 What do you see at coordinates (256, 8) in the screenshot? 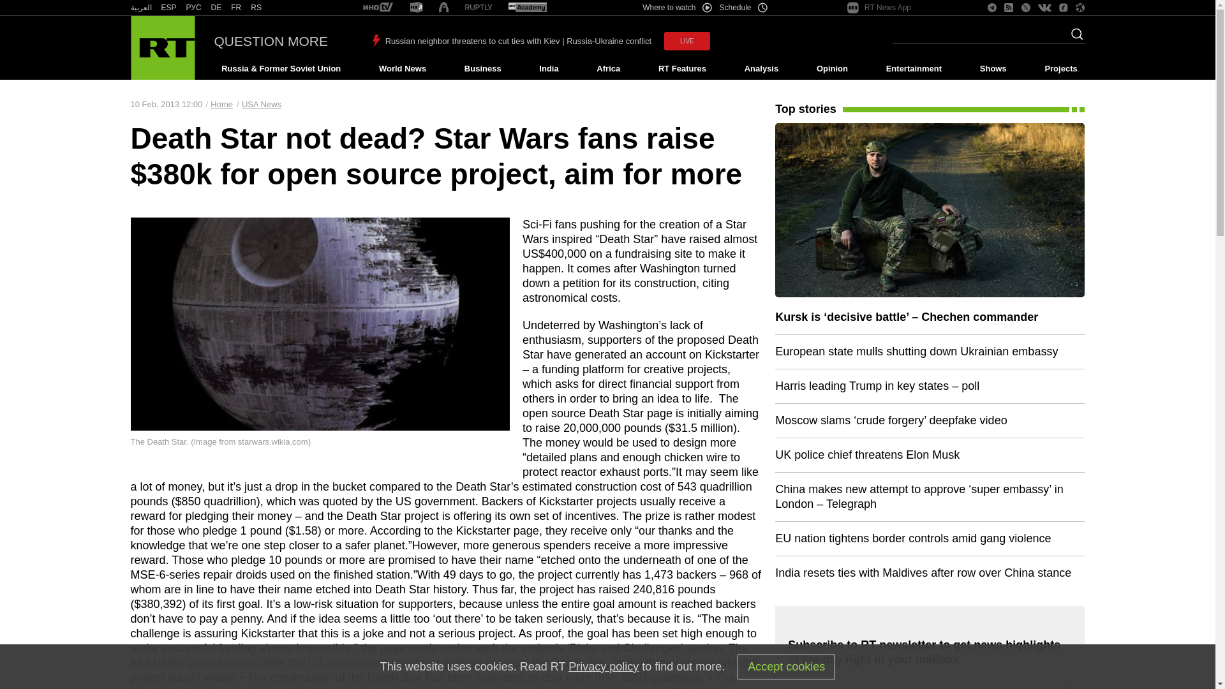
I see `RT ` at bounding box center [256, 8].